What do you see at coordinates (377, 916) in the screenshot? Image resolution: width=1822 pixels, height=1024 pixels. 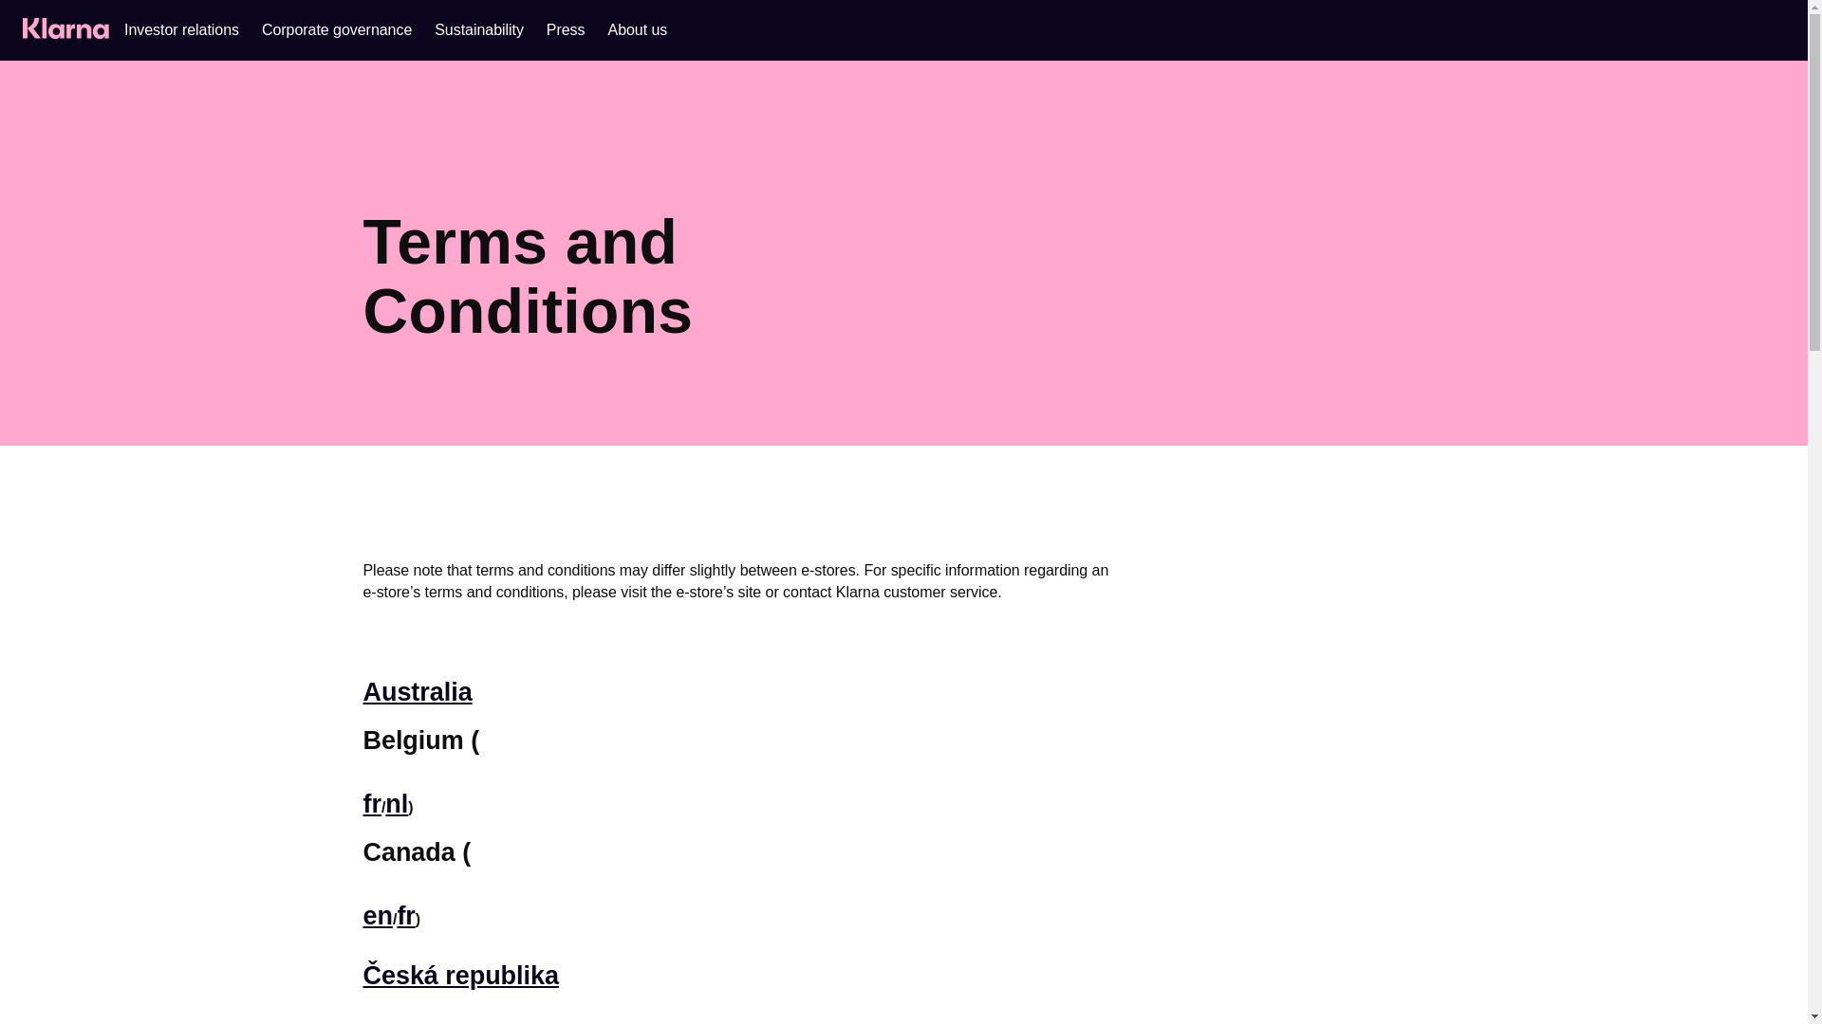 I see `en` at bounding box center [377, 916].